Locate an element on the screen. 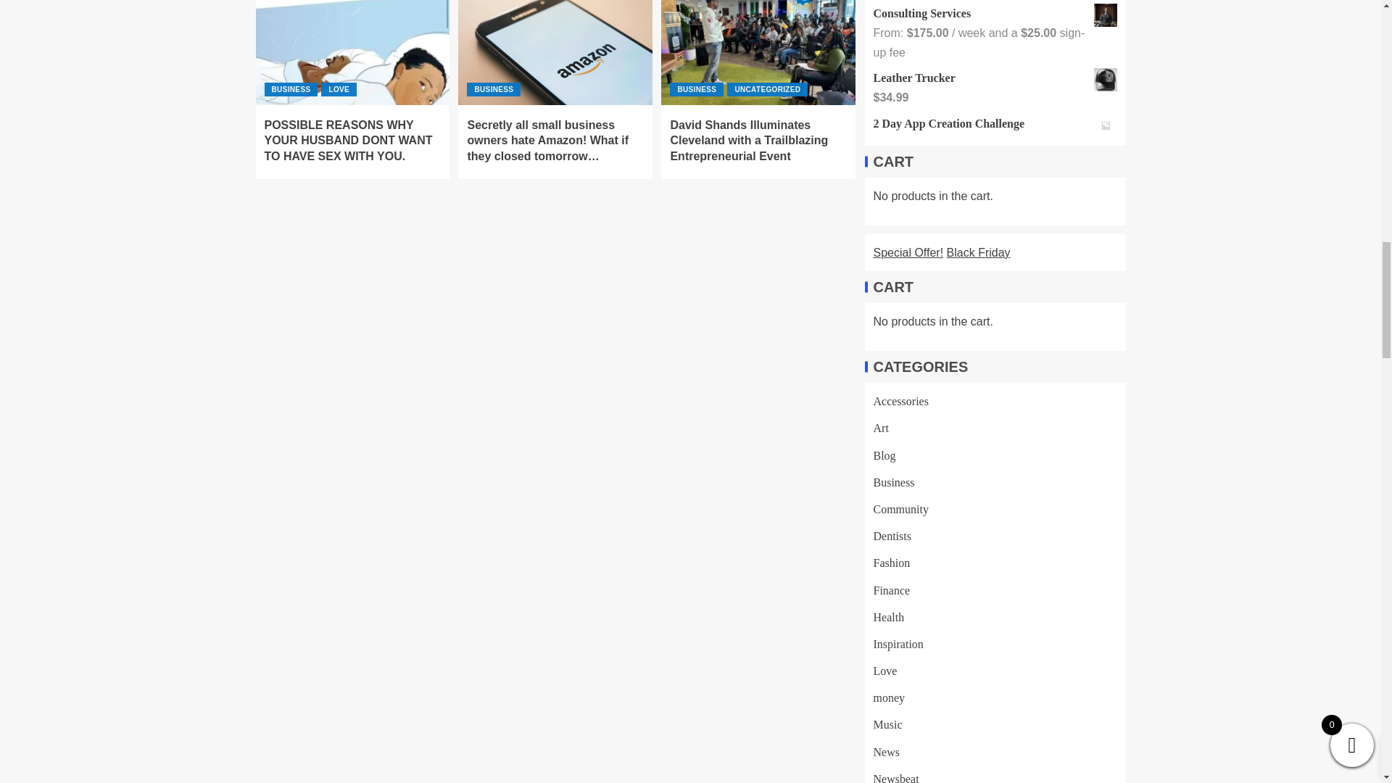  BUSINESS is located at coordinates (290, 89).